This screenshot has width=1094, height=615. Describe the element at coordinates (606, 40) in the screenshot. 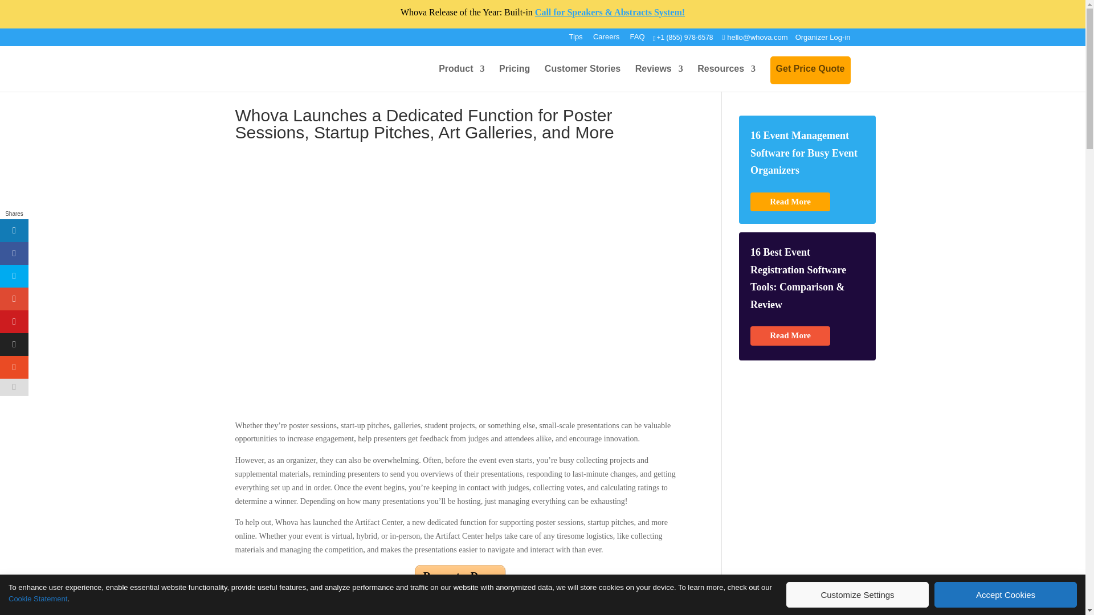

I see `Careers` at that location.